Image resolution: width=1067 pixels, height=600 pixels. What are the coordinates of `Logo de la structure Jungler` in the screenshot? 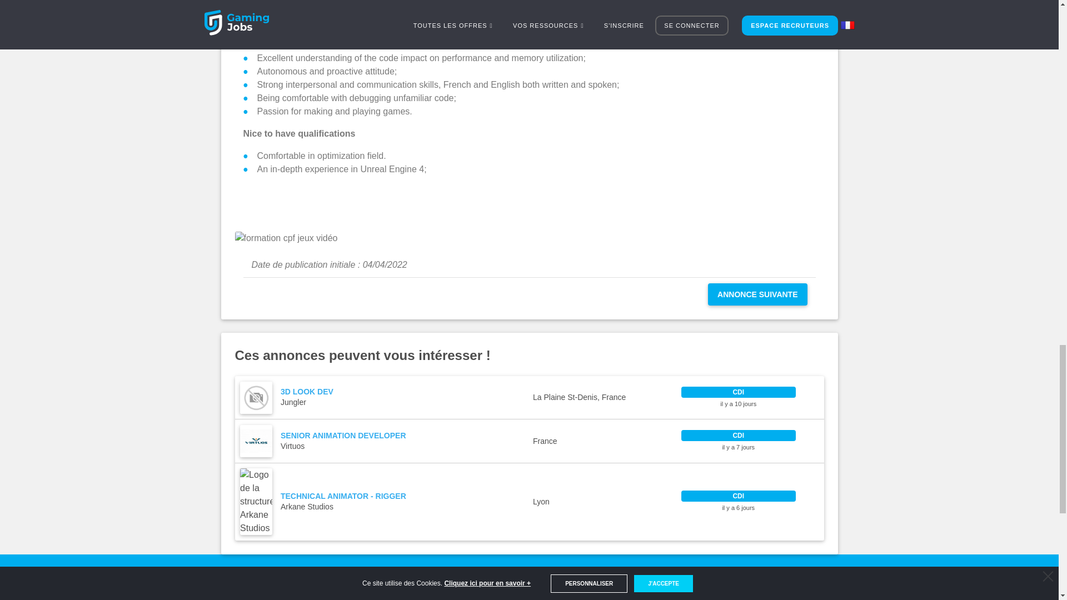 It's located at (256, 441).